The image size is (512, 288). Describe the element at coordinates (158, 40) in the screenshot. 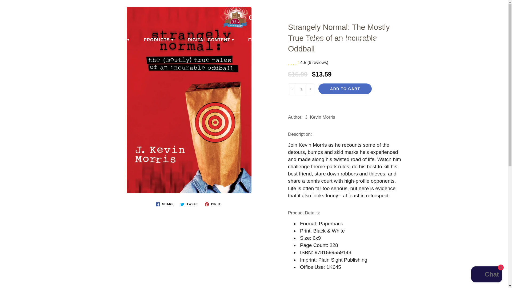

I see `PRODUCTS` at that location.